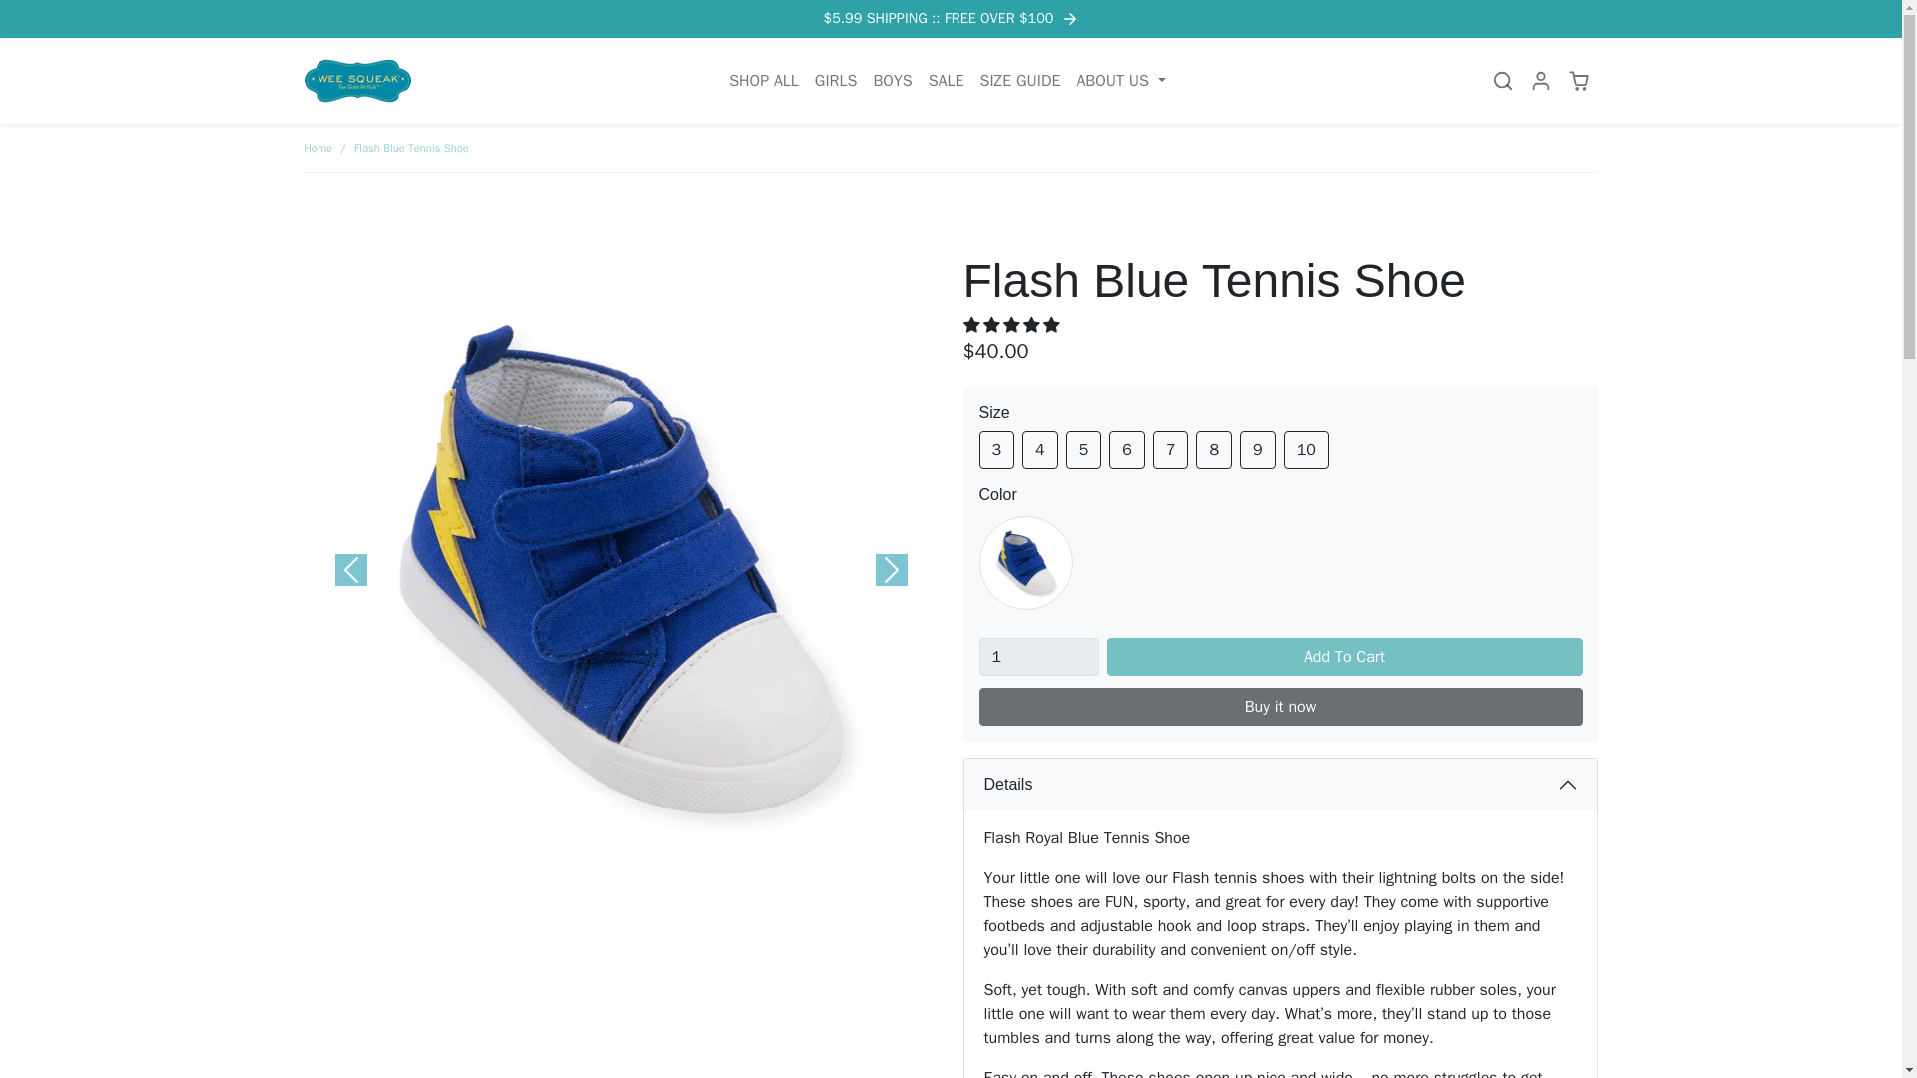 Image resolution: width=1917 pixels, height=1078 pixels. I want to click on SHOP ALL, so click(763, 80).